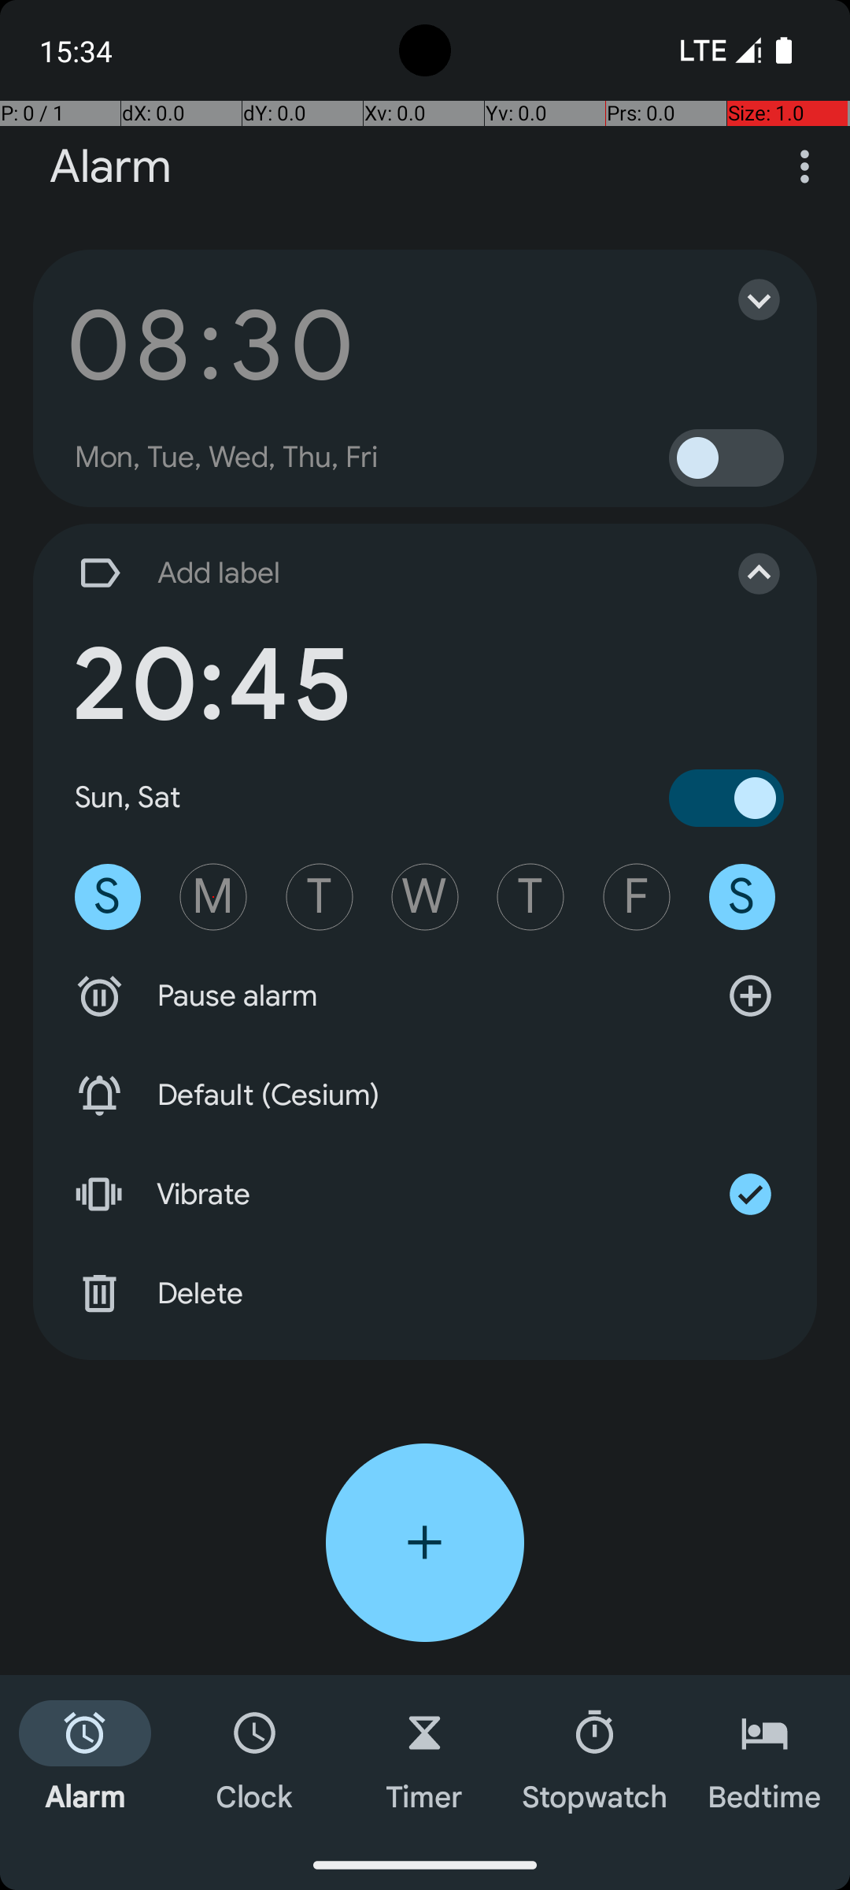  Describe the element at coordinates (108, 897) in the screenshot. I see `S` at that location.